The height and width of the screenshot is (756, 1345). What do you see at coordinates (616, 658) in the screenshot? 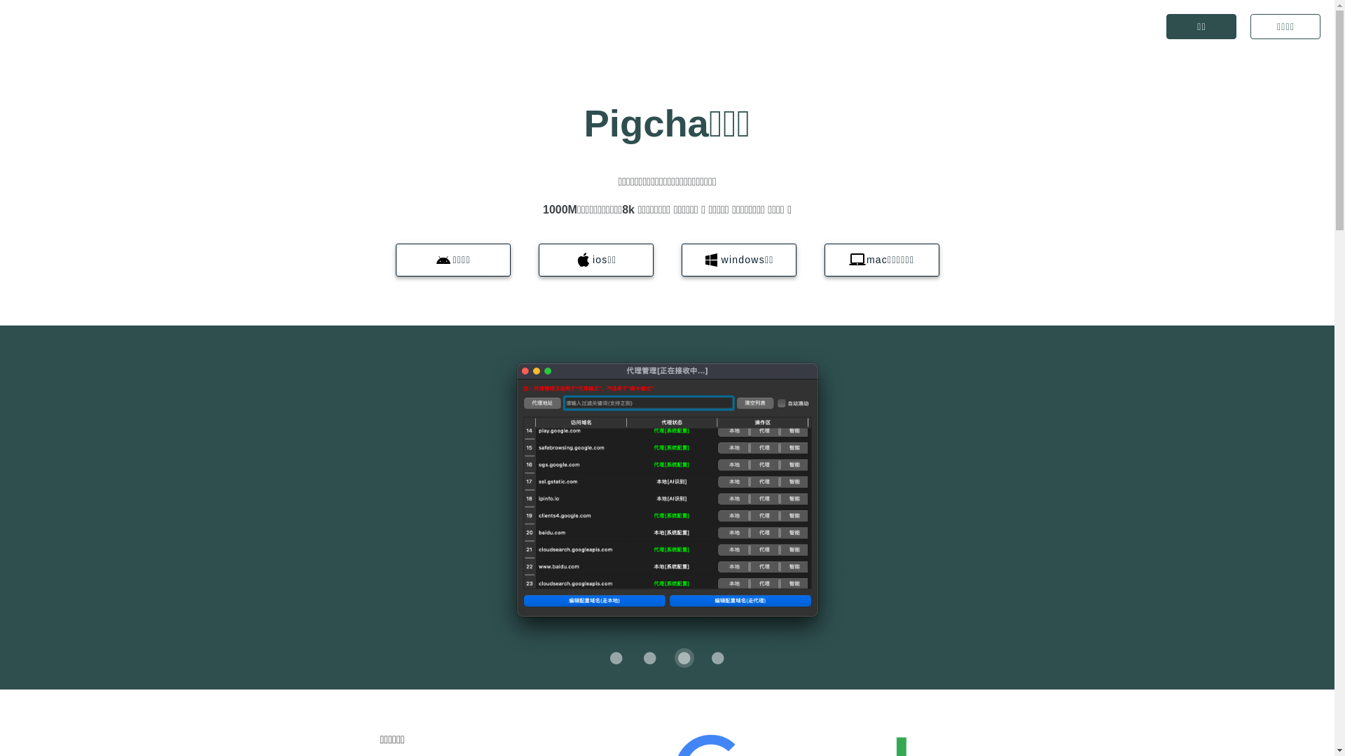
I see `0` at bounding box center [616, 658].